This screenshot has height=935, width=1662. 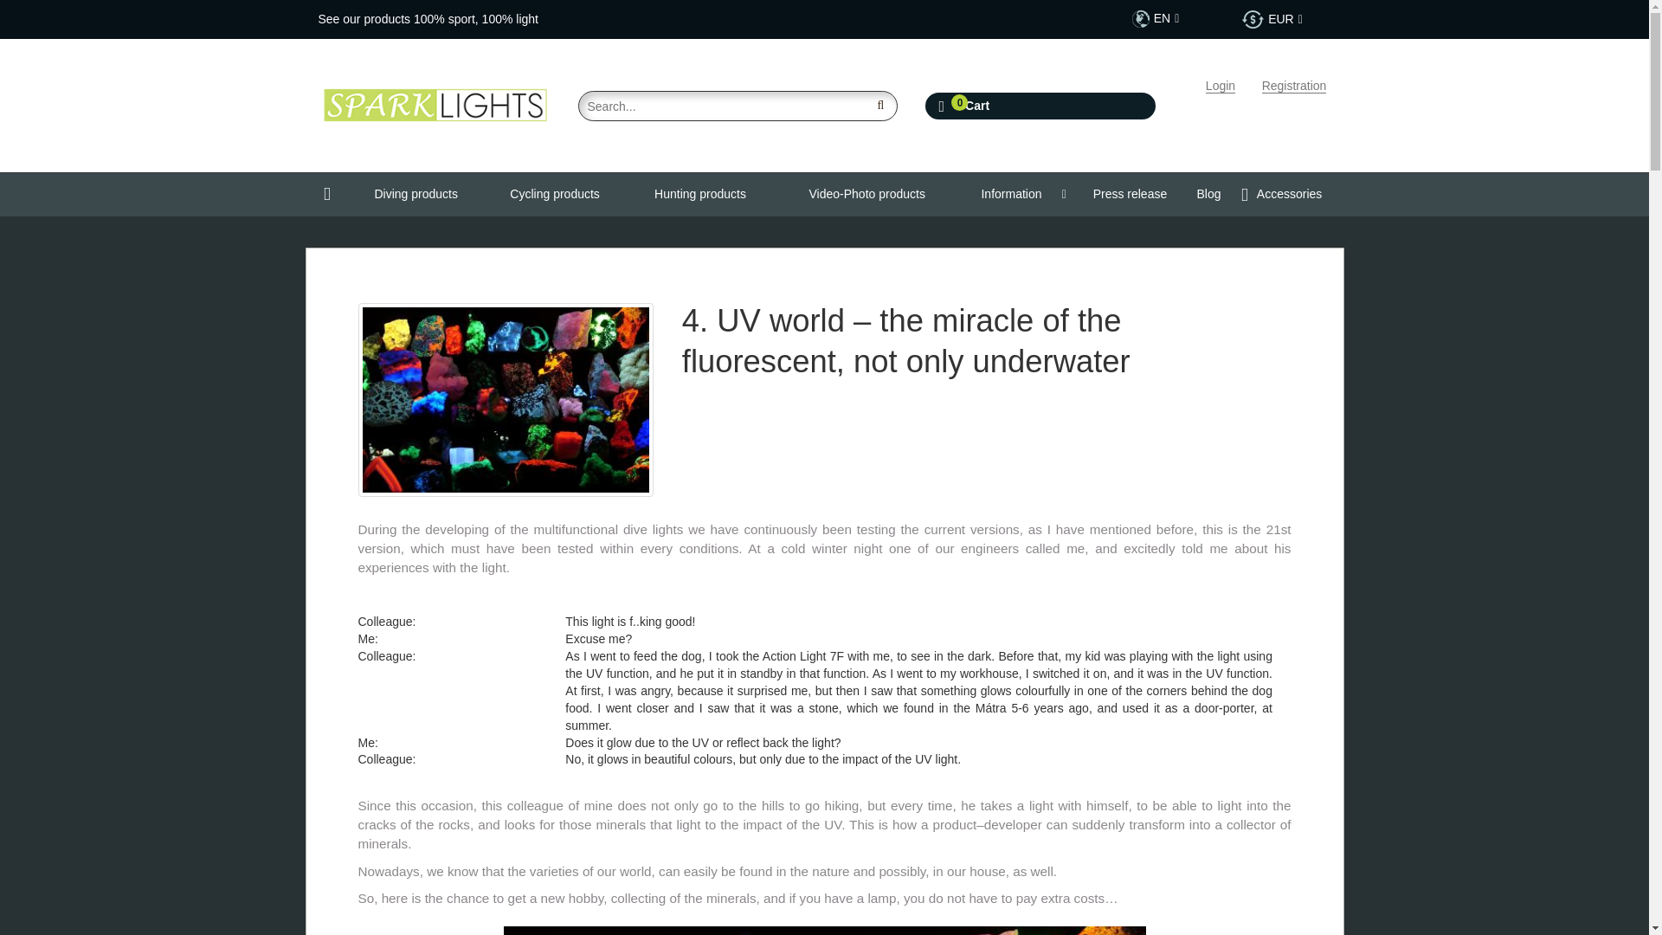 What do you see at coordinates (1015, 194) in the screenshot?
I see `Information` at bounding box center [1015, 194].